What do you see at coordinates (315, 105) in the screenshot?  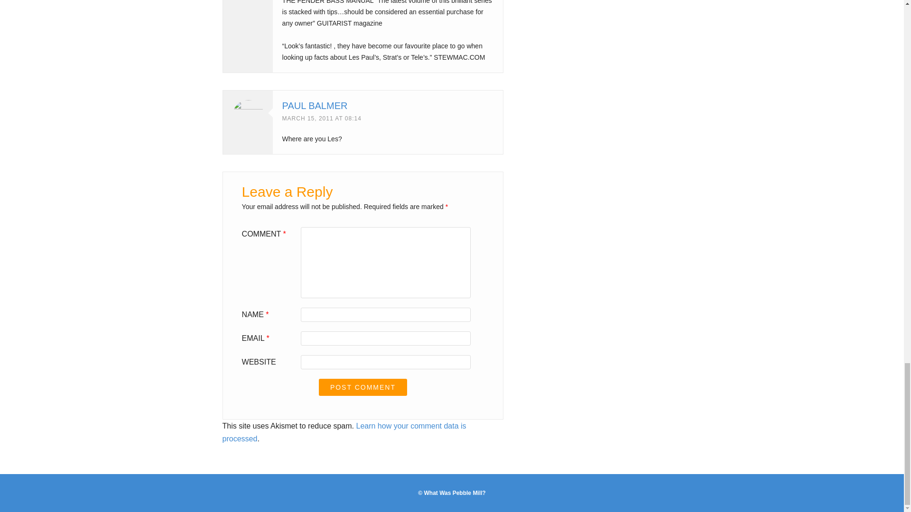 I see `PAUL BALMER` at bounding box center [315, 105].